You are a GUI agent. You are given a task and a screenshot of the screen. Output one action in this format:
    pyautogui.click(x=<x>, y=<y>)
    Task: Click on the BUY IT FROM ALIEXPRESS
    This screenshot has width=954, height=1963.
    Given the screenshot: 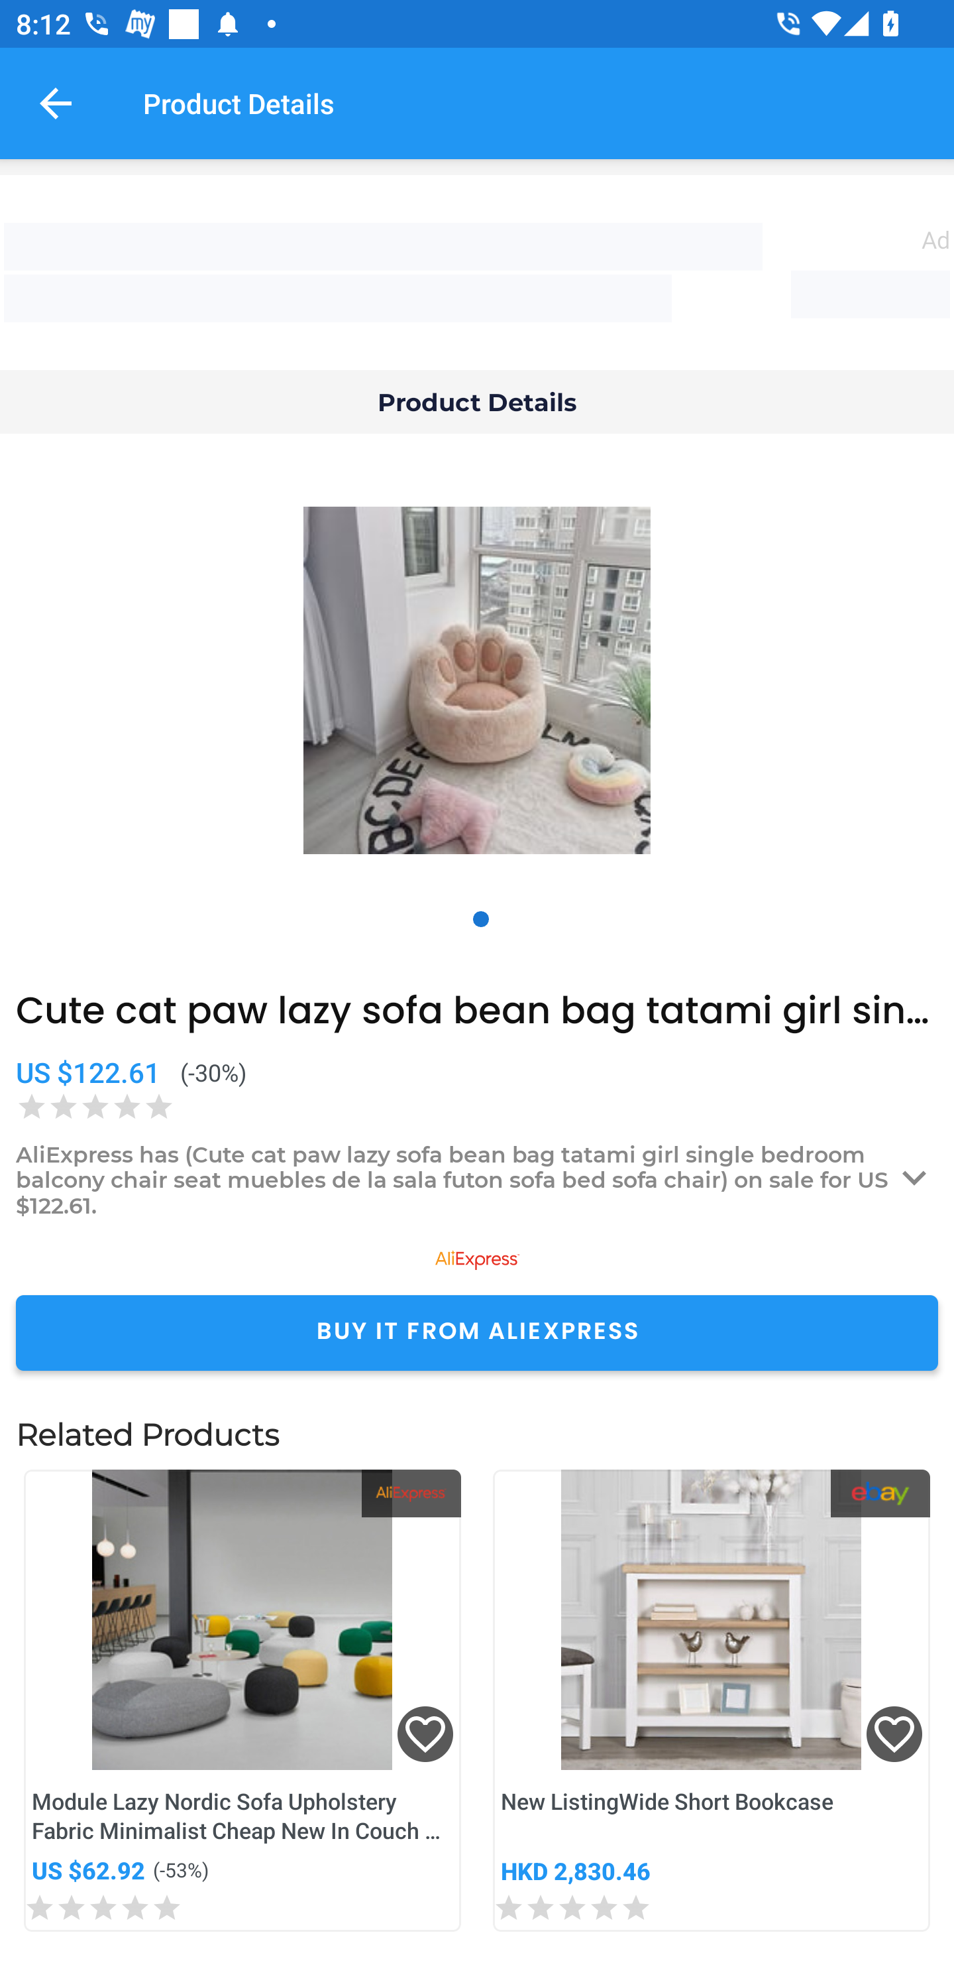 What is the action you would take?
    pyautogui.click(x=477, y=1332)
    